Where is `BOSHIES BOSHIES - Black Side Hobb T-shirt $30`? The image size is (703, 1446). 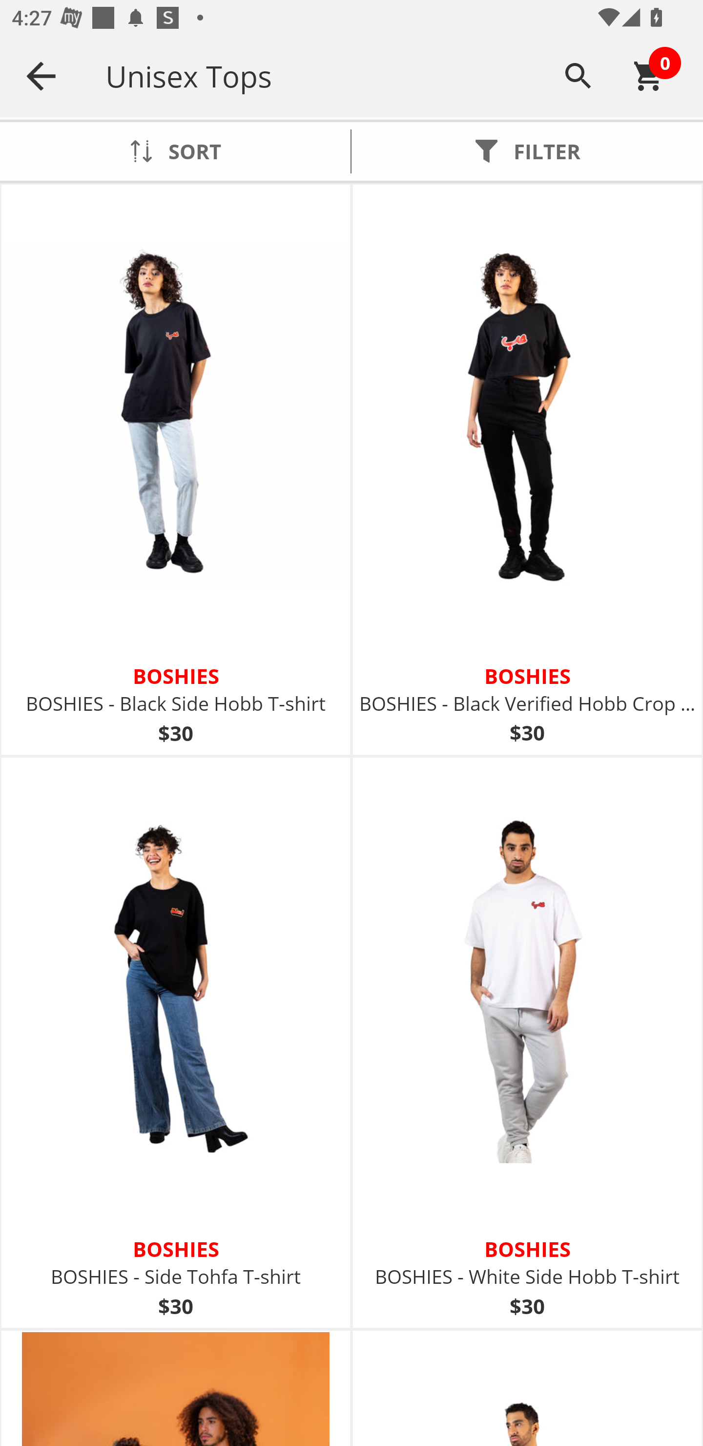
BOSHIES BOSHIES - Black Side Hobb T-shirt $30 is located at coordinates (176, 470).